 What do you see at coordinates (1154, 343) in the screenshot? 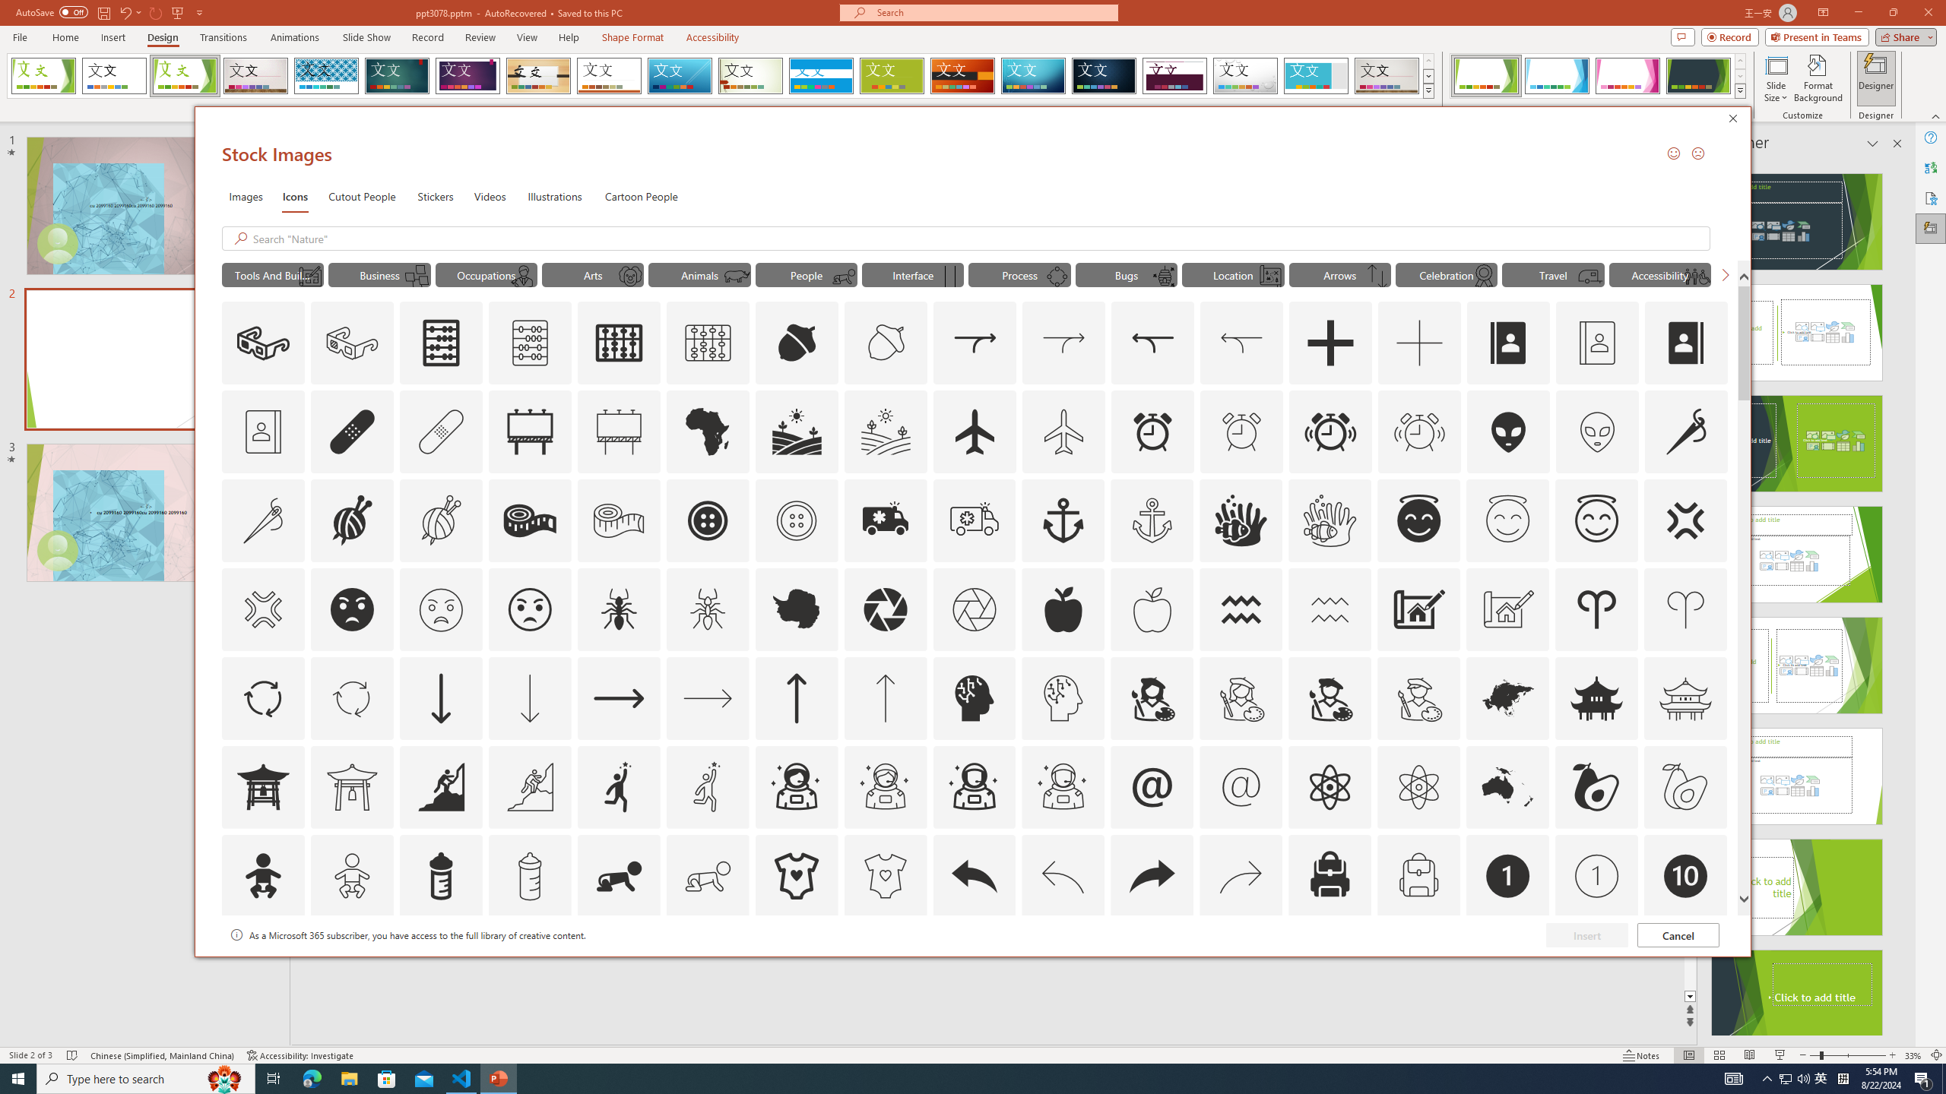
I see `AutomationID: Icons_Acquisition_RTL` at bounding box center [1154, 343].